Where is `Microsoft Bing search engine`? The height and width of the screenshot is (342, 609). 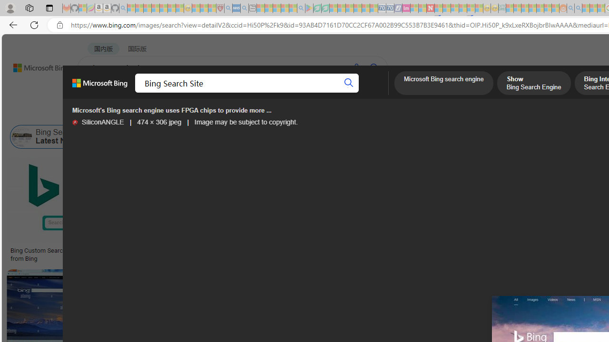
Microsoft Bing search engine is located at coordinates (443, 84).